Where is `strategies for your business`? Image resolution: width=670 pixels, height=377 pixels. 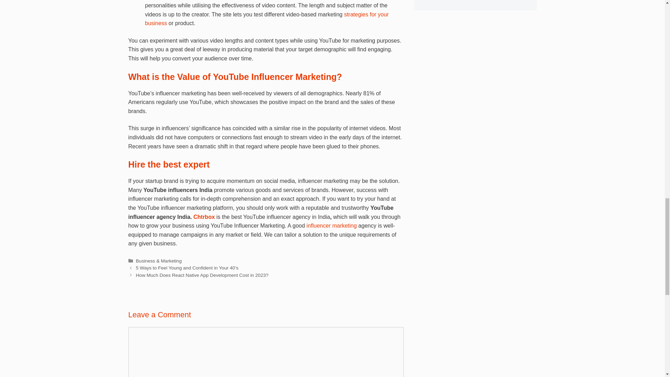
strategies for your business is located at coordinates (267, 19).